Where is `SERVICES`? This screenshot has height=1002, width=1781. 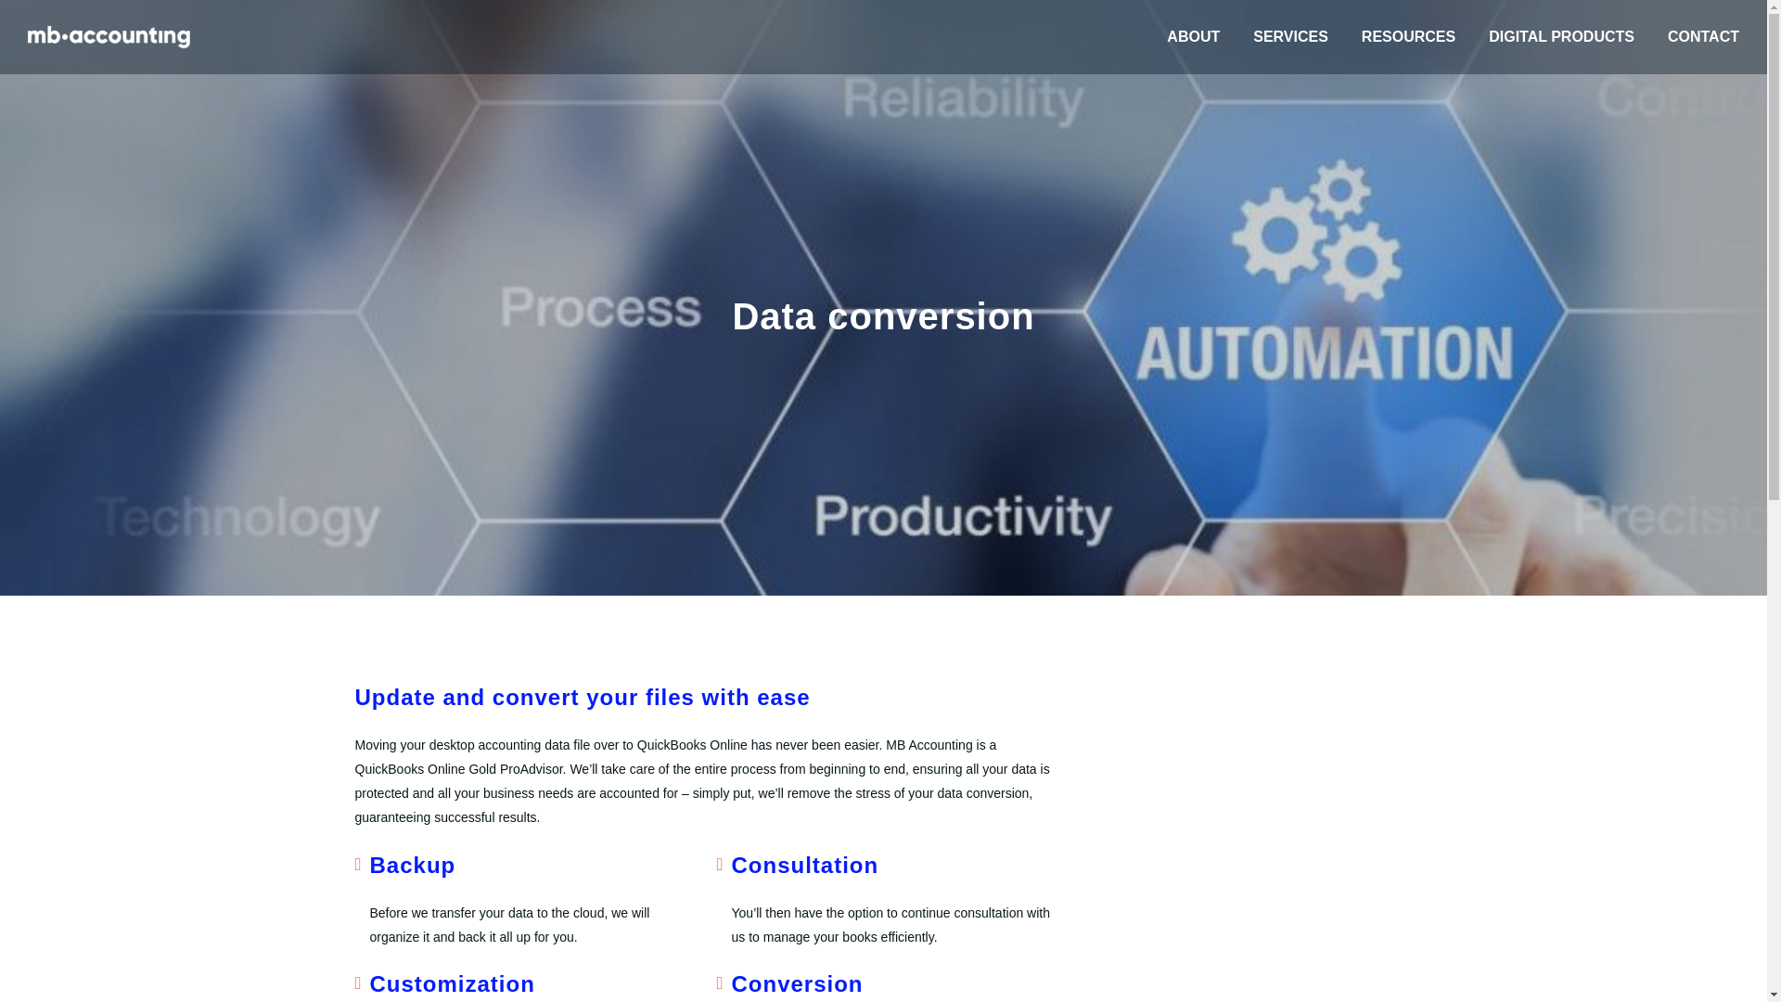 SERVICES is located at coordinates (1291, 36).